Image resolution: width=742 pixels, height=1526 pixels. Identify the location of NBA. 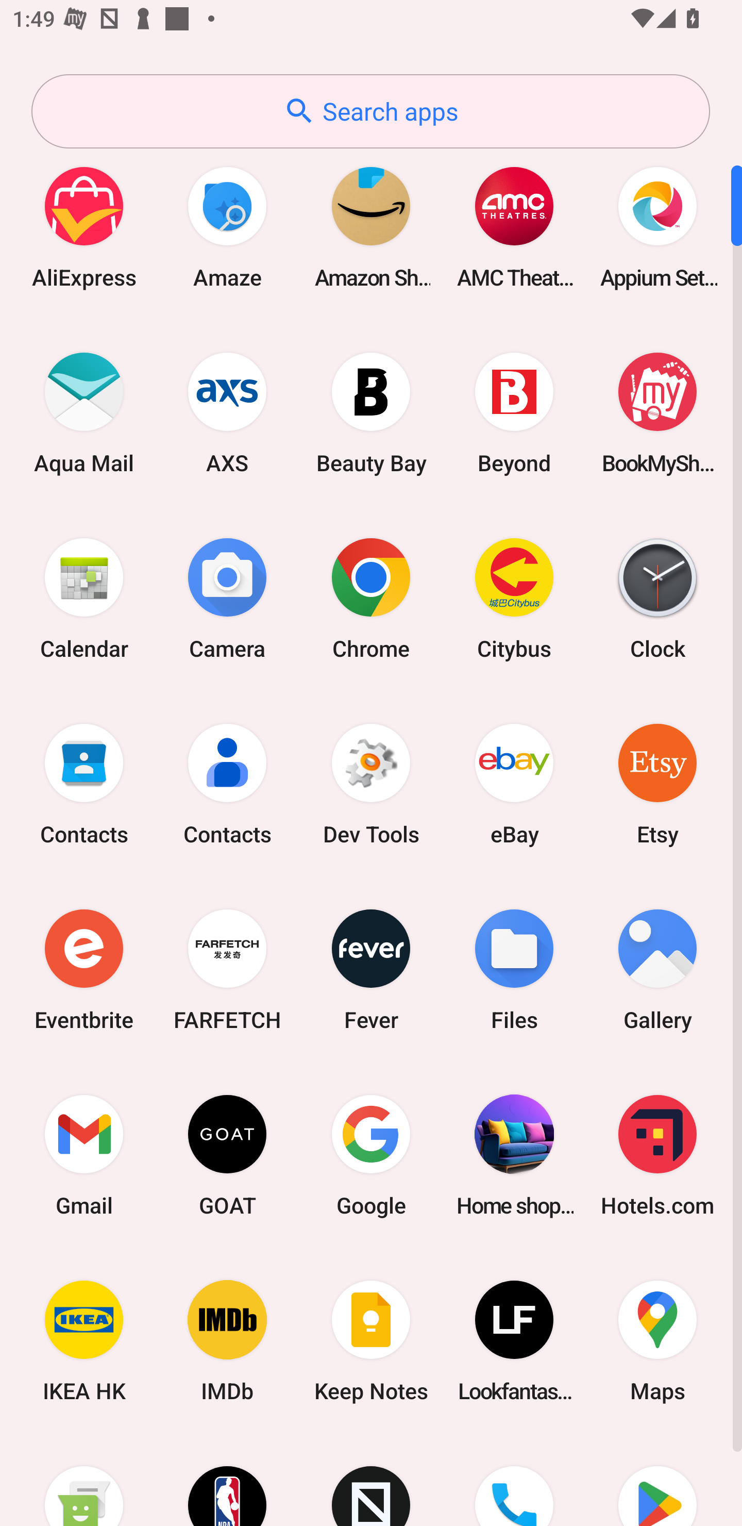
(227, 1480).